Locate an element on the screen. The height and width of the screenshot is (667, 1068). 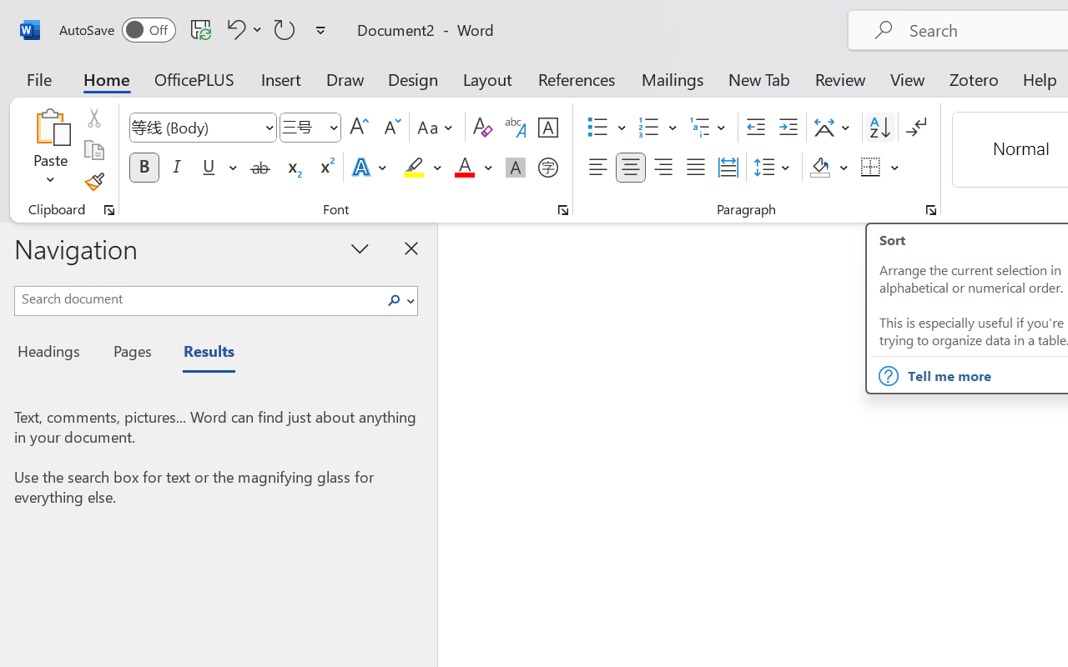
Borders is located at coordinates (880, 168).